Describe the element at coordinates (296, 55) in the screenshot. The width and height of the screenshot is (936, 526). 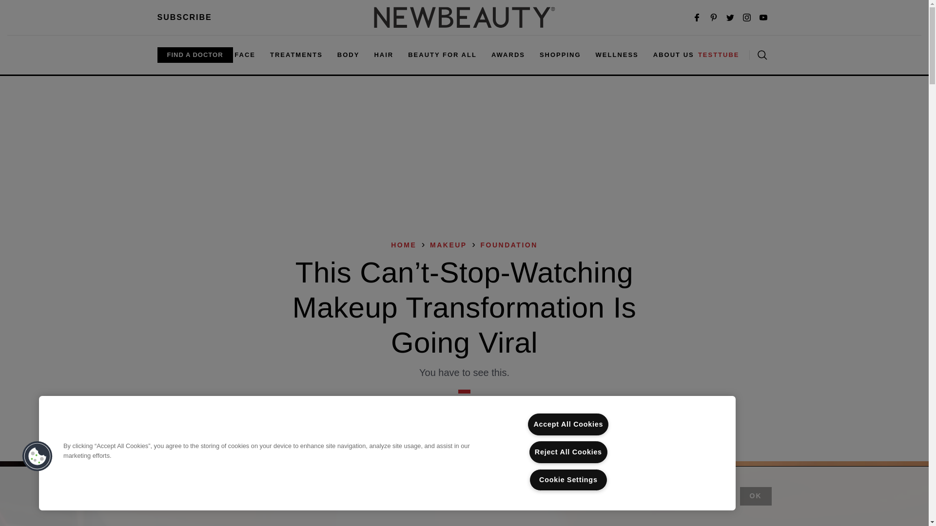
I see `TREATMENTS` at that location.